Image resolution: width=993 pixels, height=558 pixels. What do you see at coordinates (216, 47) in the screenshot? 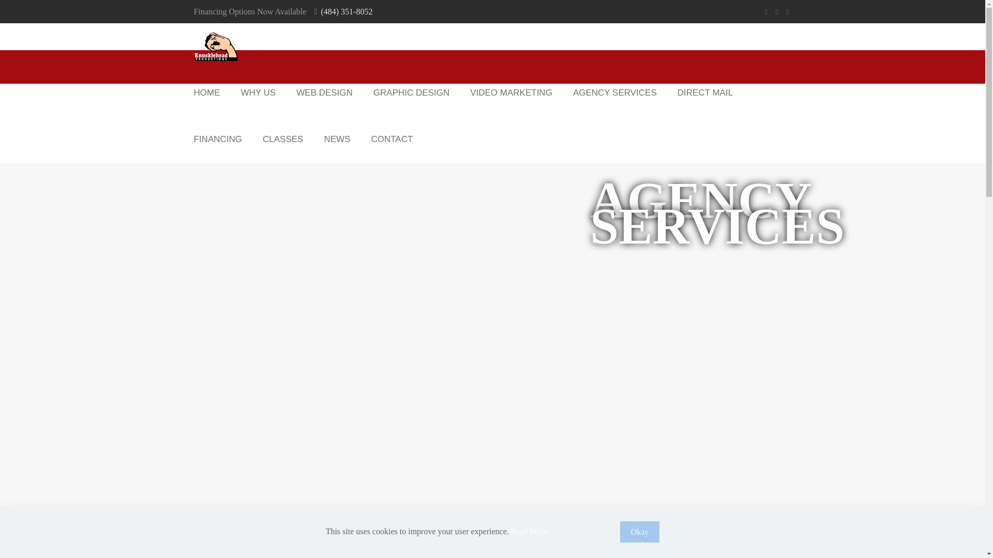
I see `Knucklehead Productions` at bounding box center [216, 47].